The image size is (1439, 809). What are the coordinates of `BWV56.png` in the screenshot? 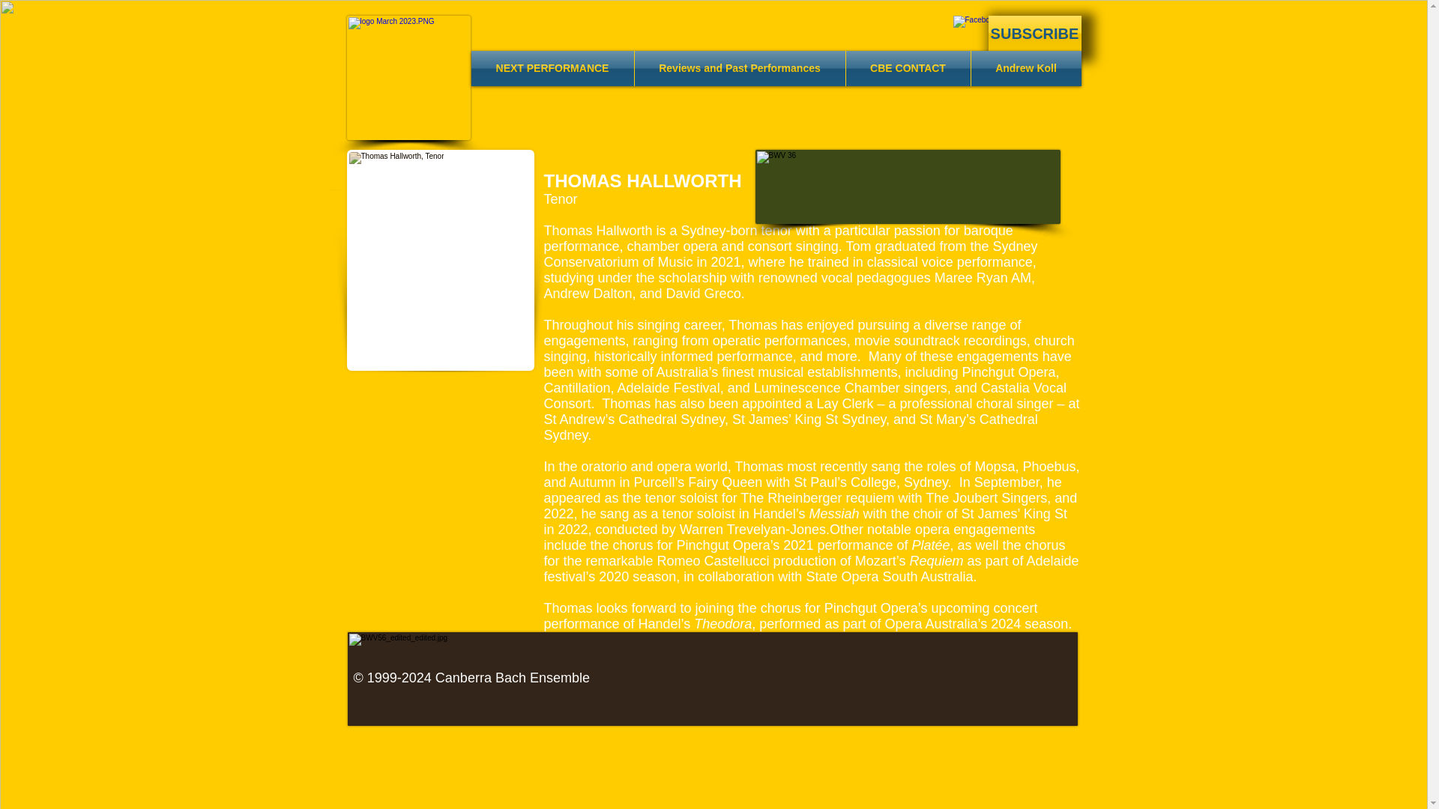 It's located at (713, 679).